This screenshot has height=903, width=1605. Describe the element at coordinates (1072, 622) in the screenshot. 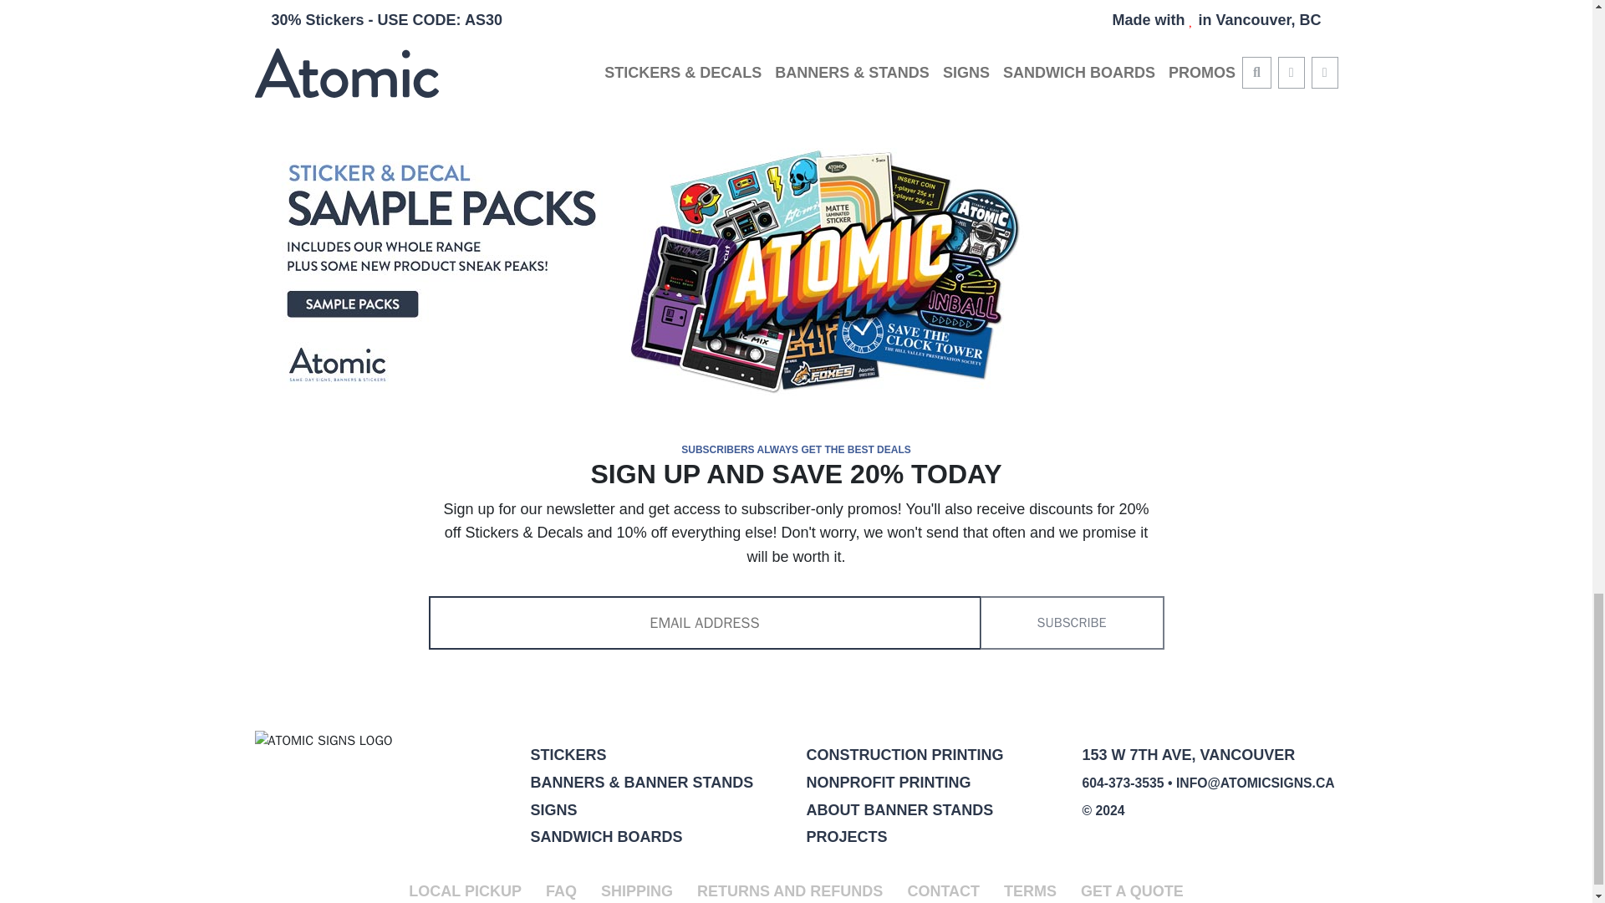

I see `Subscribe` at that location.